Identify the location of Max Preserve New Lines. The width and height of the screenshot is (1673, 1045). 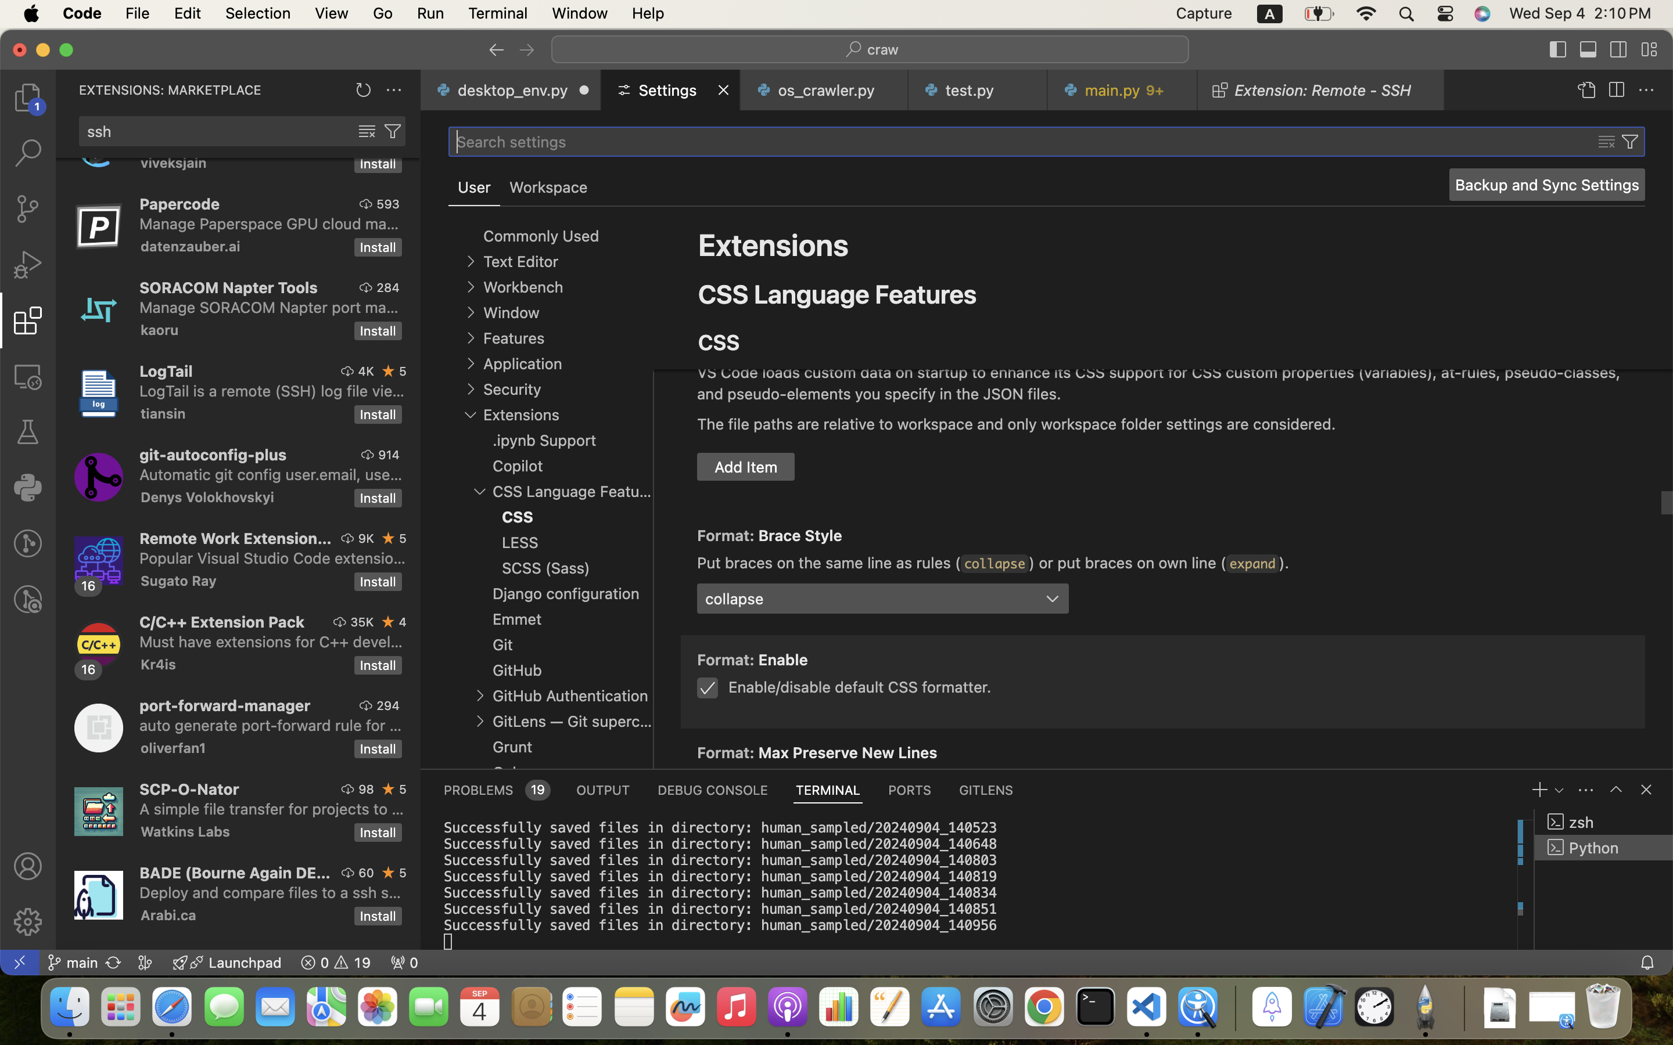
(848, 753).